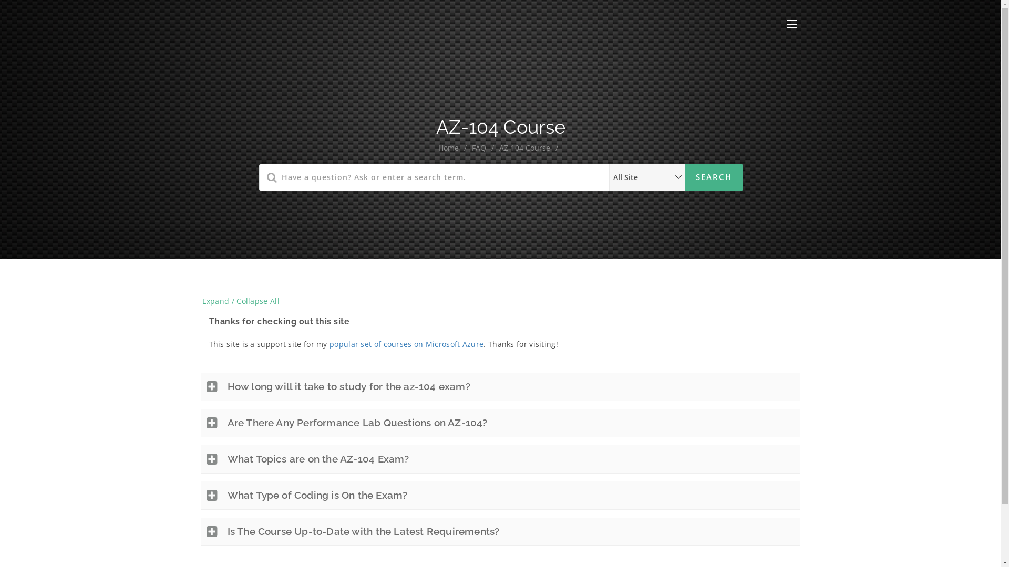 The height and width of the screenshot is (567, 1009). Describe the element at coordinates (348, 386) in the screenshot. I see `How long will it take to study for the az-104 exam?` at that location.